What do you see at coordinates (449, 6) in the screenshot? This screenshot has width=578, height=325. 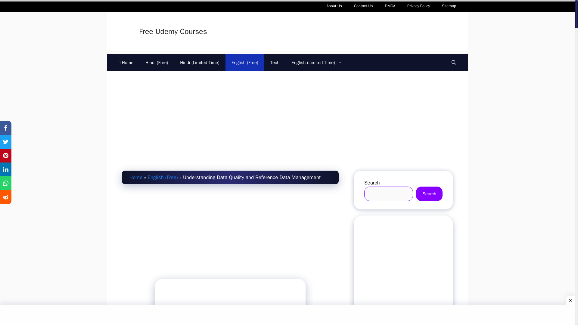 I see `Sitemap` at bounding box center [449, 6].